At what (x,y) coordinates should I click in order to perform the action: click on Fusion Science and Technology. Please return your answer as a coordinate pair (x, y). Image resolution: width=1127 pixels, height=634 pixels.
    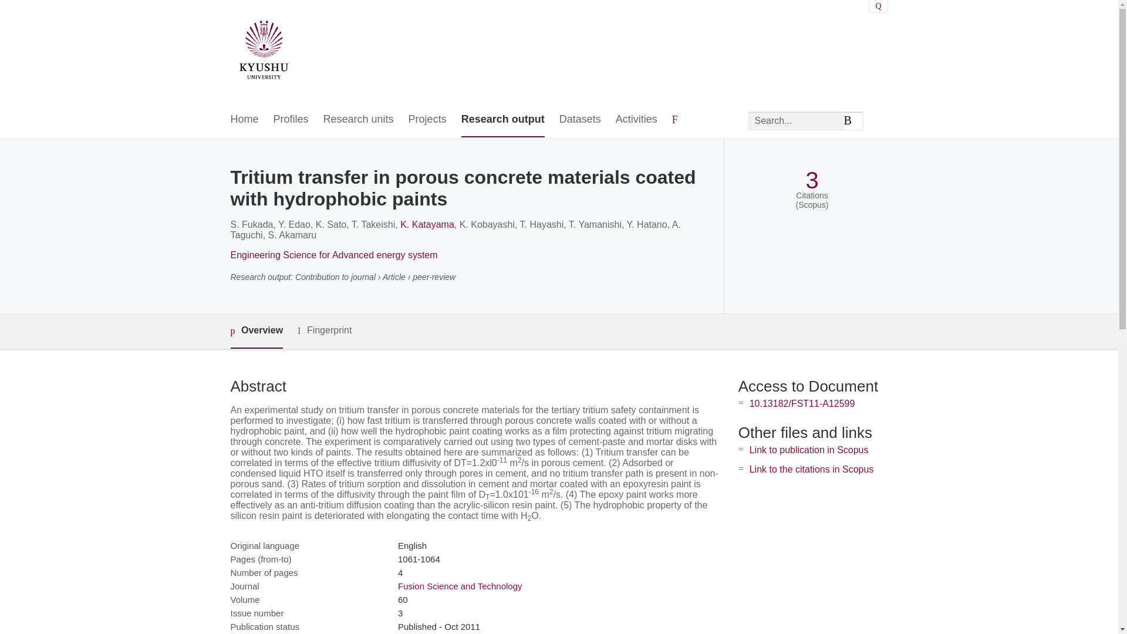
    Looking at the image, I should click on (460, 586).